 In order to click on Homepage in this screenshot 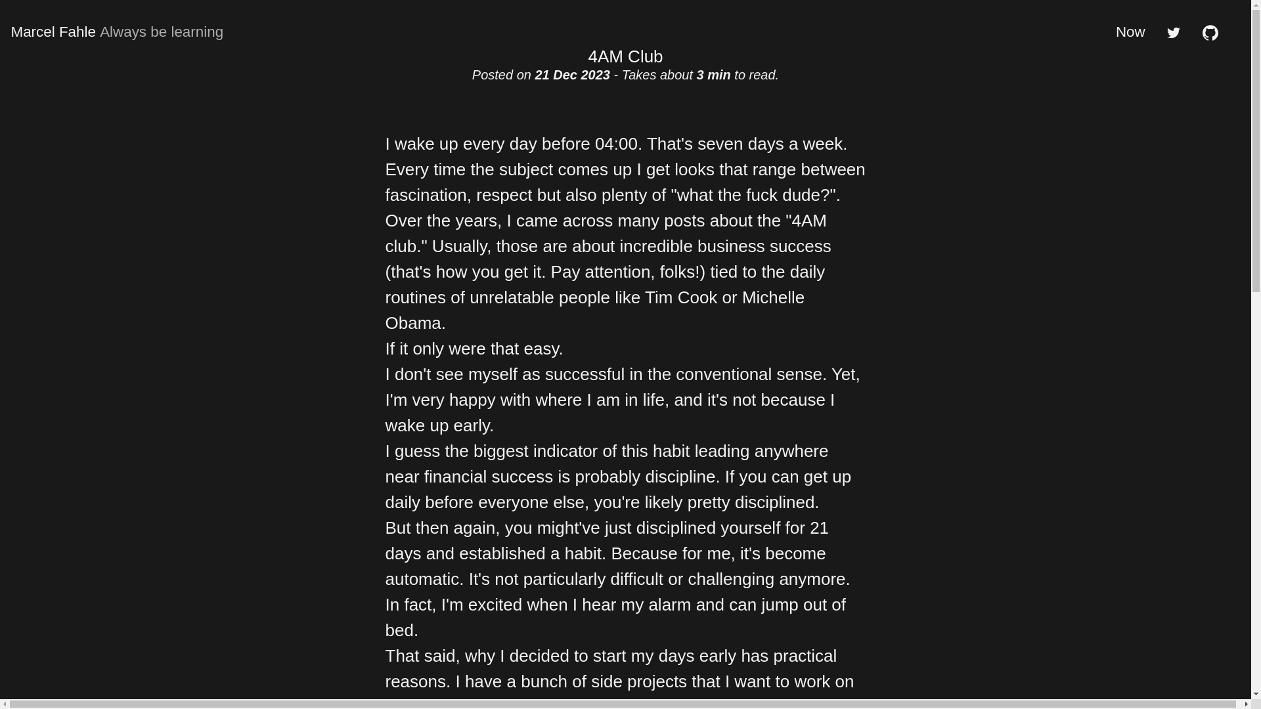, I will do `click(116, 32)`.